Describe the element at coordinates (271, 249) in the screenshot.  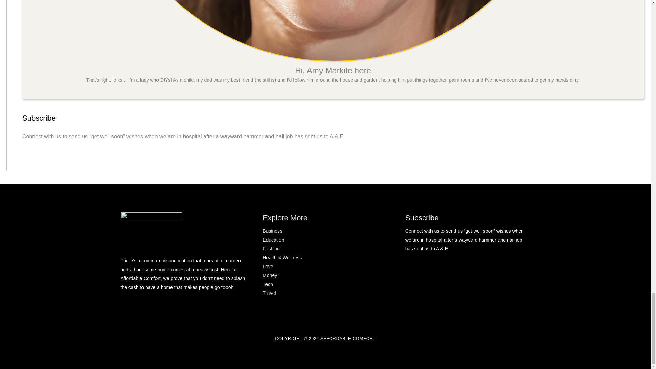
I see `Fashion` at that location.